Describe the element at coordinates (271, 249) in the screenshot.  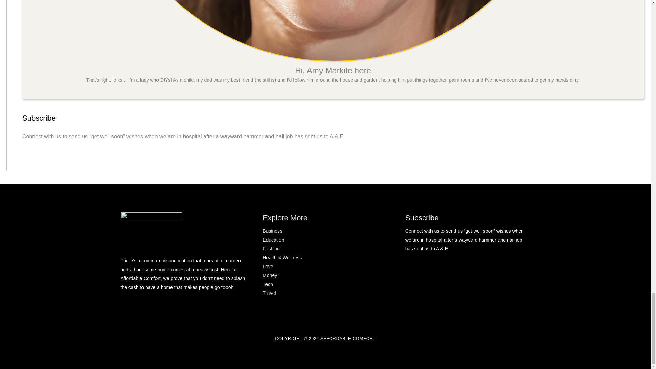
I see `Fashion` at that location.